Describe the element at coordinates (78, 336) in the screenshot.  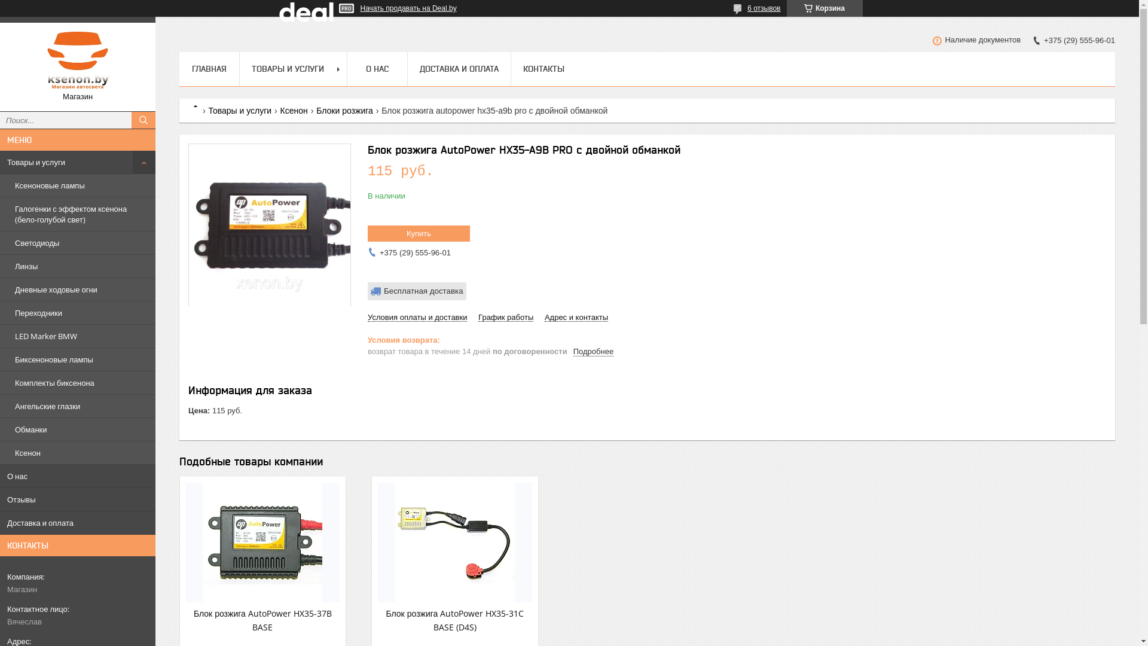
I see `LED Marker BMW` at that location.